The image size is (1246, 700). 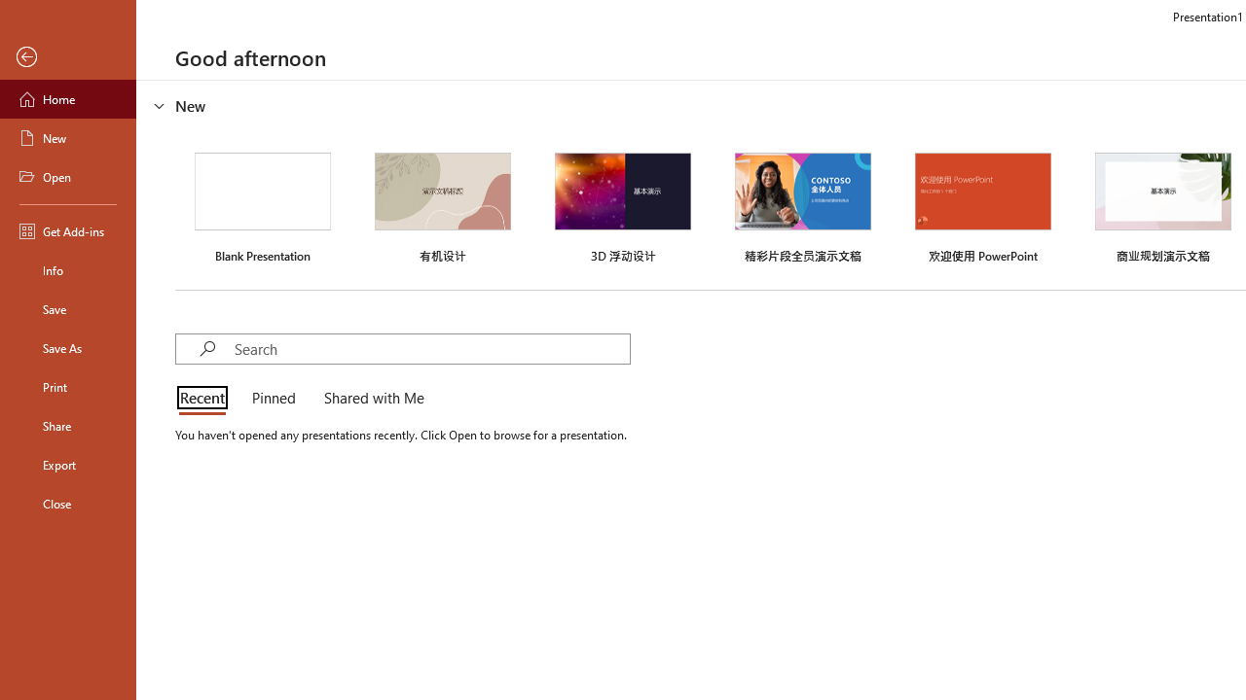 What do you see at coordinates (68, 57) in the screenshot?
I see `Back` at bounding box center [68, 57].